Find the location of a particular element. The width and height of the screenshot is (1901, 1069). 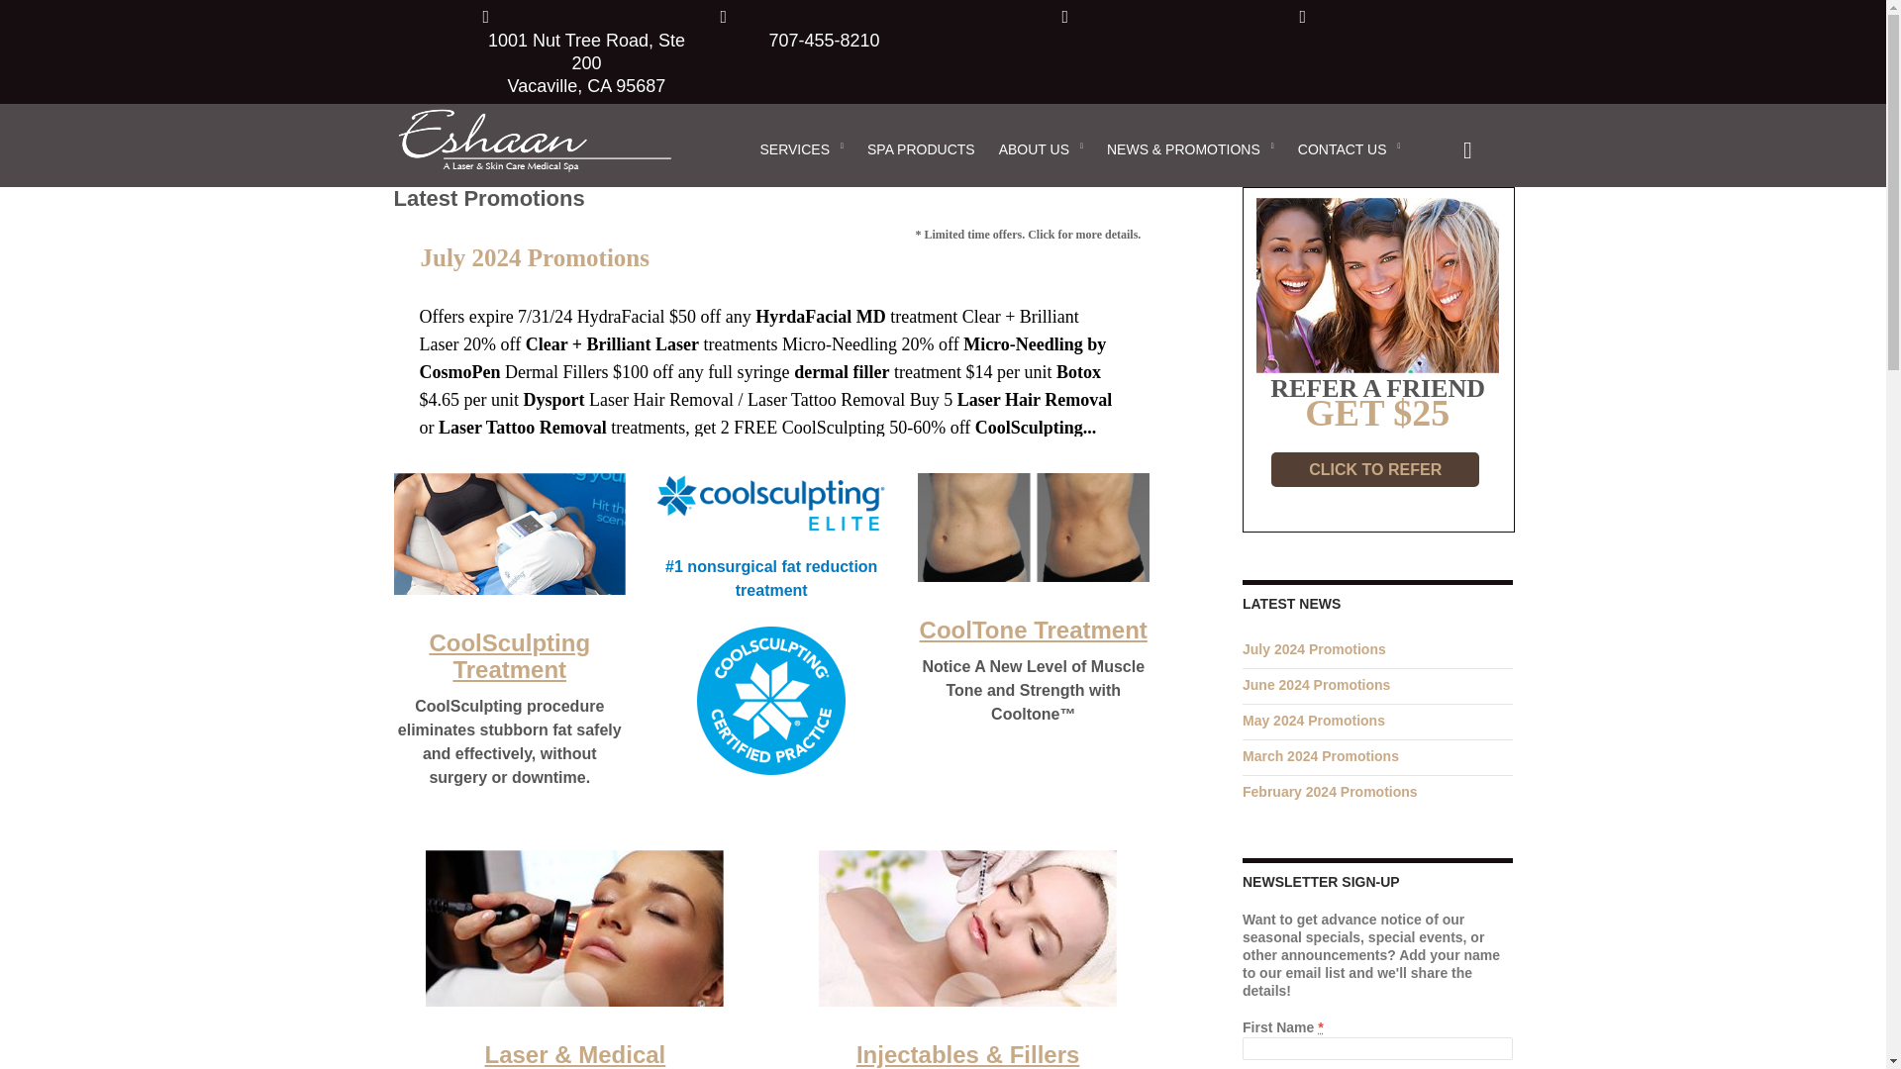

SKIP TO CONTENT is located at coordinates (821, 113).